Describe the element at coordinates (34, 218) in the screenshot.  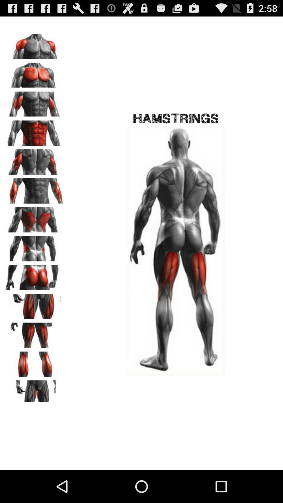
I see `go to upper back muscles` at that location.